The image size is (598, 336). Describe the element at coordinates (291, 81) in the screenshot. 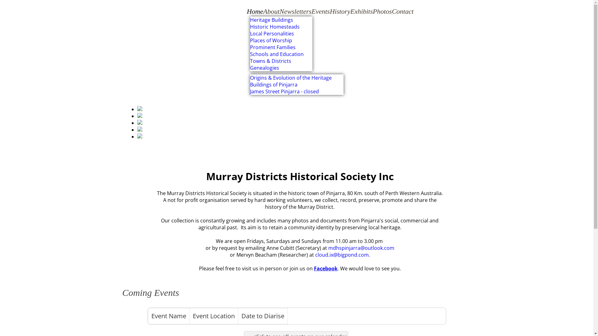

I see `Origins & Evolution of the Heritage Buildings of Pinjarra` at that location.